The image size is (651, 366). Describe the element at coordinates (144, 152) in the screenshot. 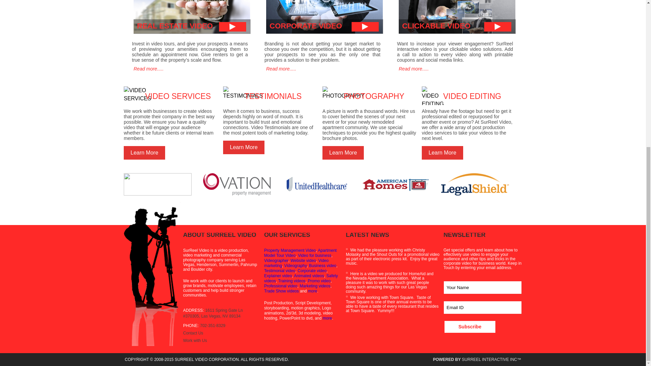

I see `Learn More` at that location.